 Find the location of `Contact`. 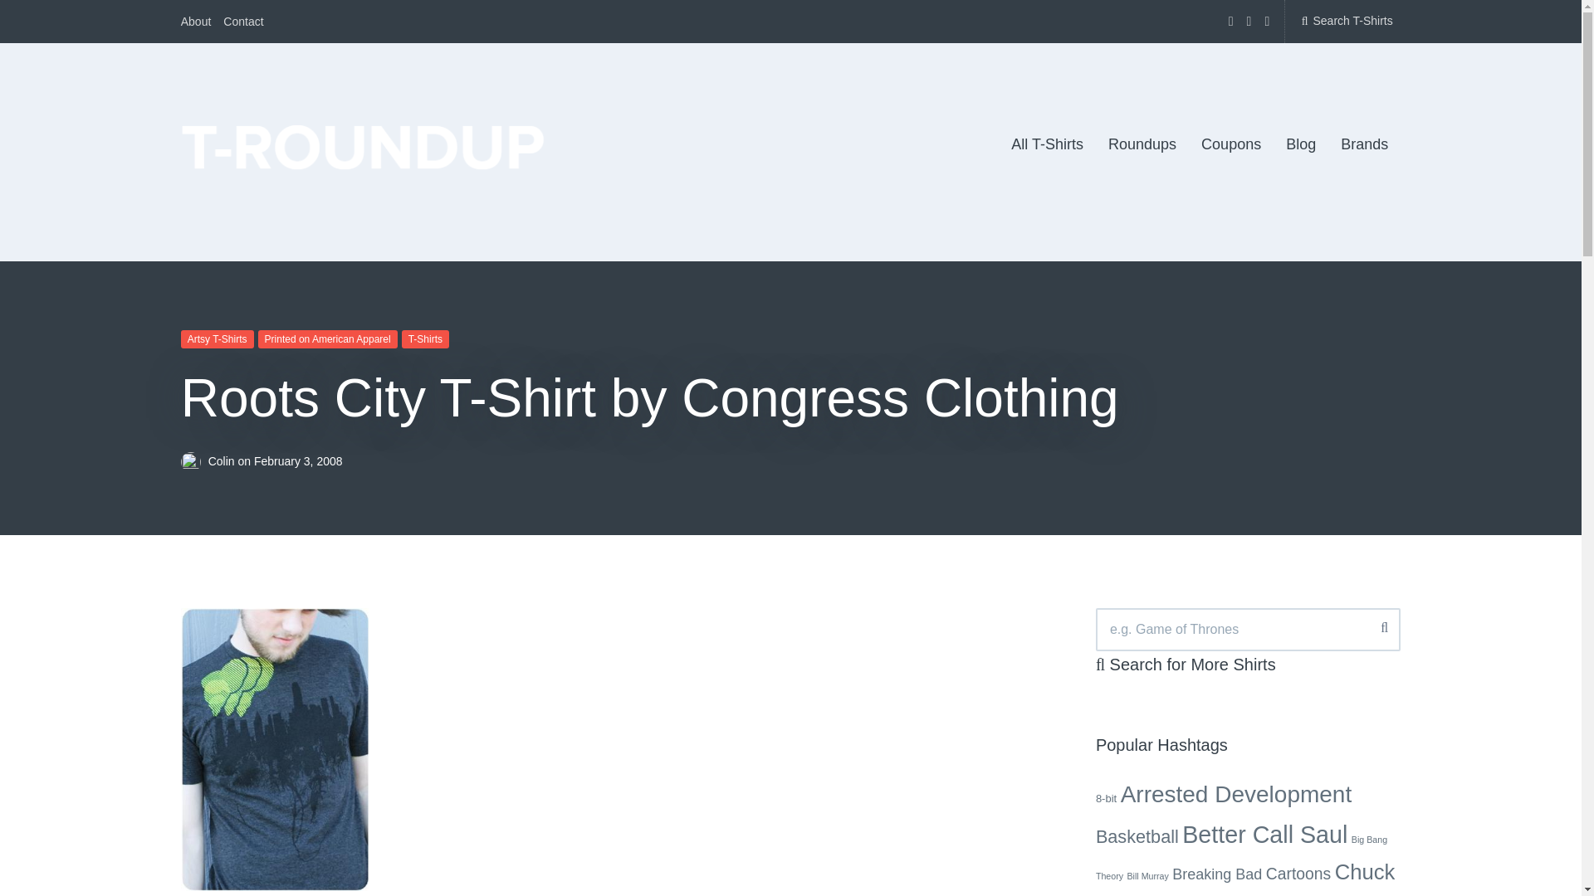

Contact is located at coordinates (242, 22).